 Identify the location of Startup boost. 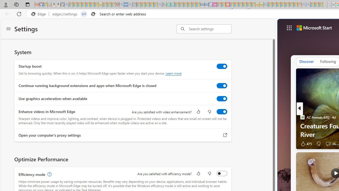
(222, 66).